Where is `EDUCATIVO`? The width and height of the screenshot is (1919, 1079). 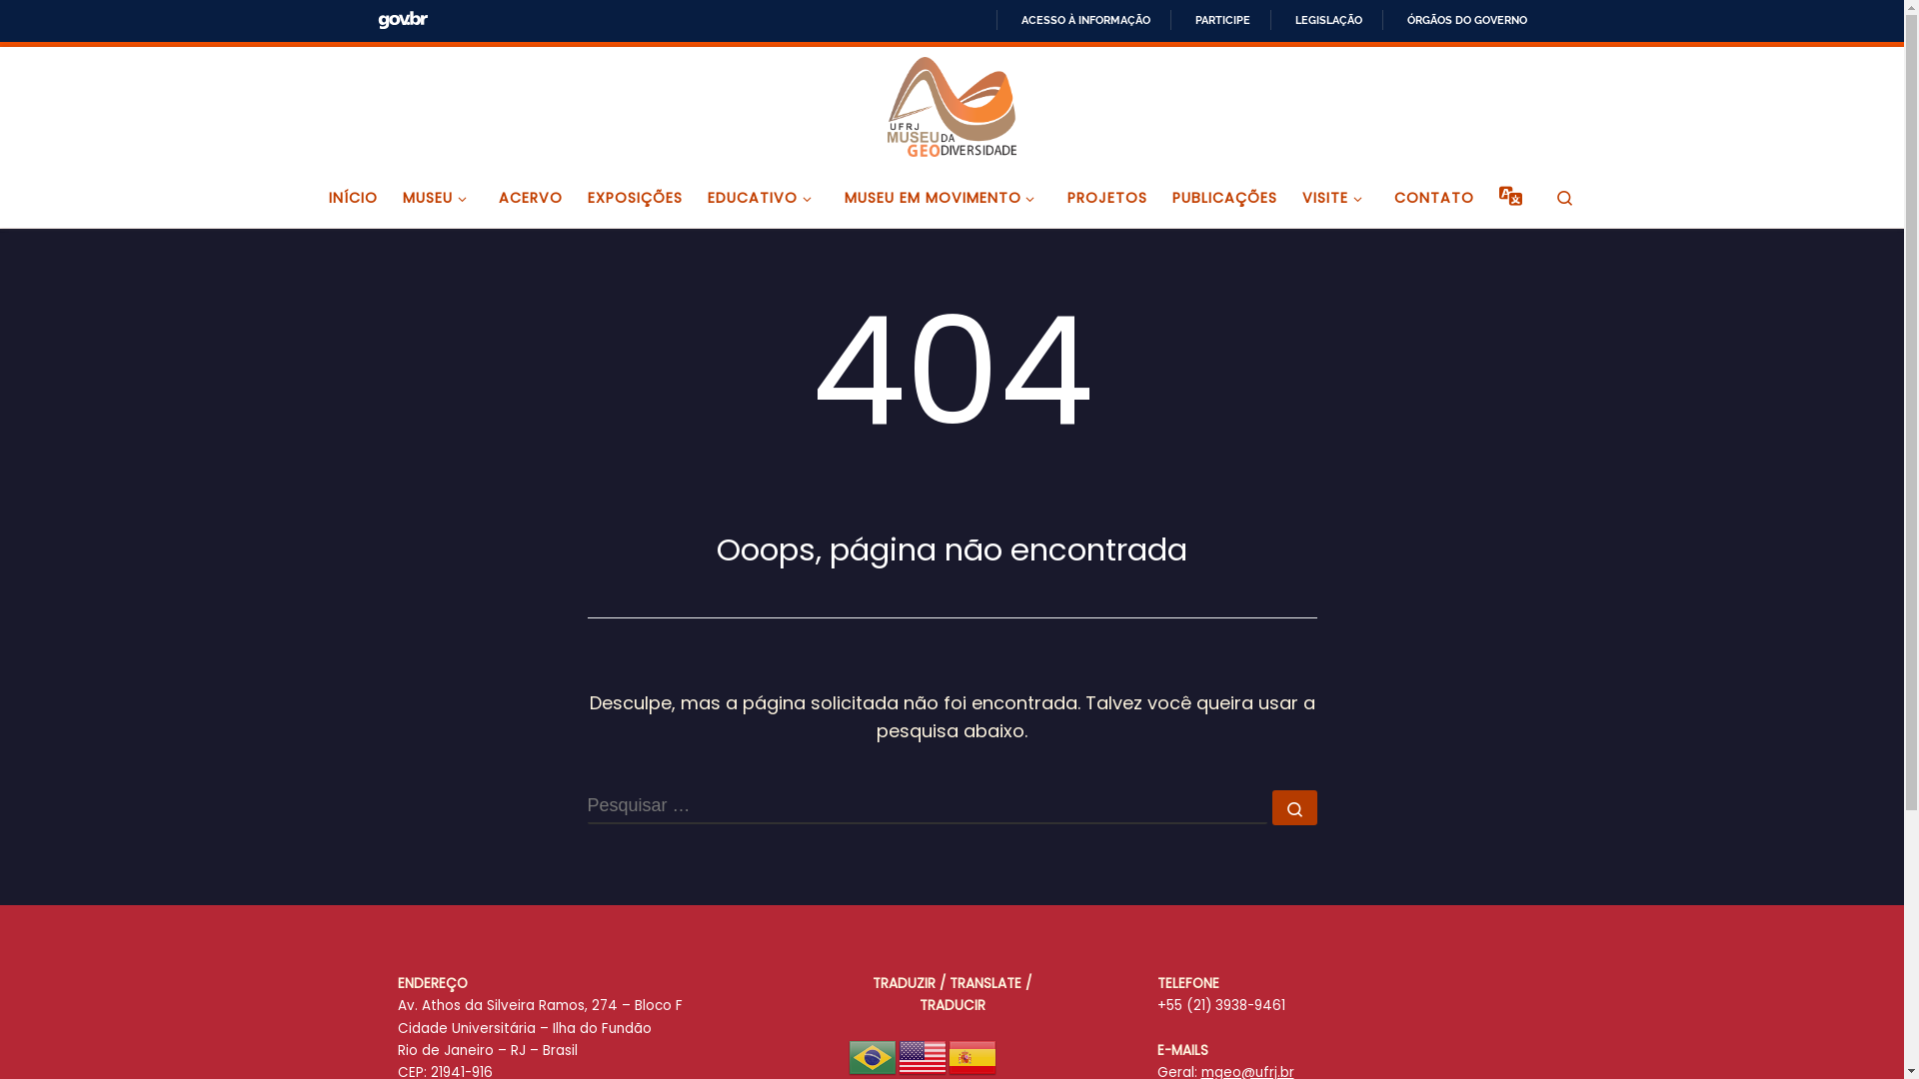
EDUCATIVO is located at coordinates (764, 198).